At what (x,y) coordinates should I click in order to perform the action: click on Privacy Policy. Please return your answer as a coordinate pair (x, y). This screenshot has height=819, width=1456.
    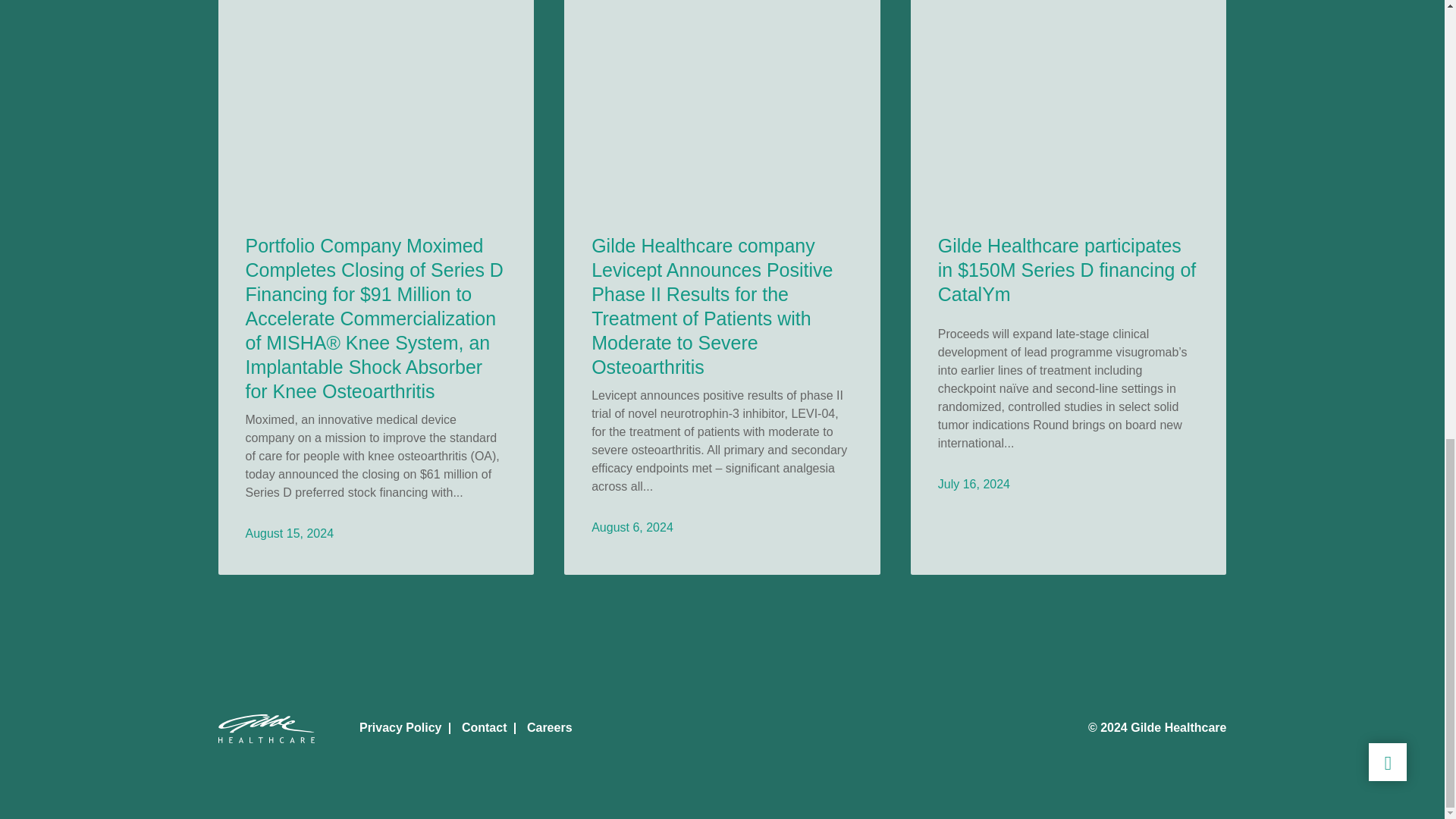
    Looking at the image, I should click on (400, 727).